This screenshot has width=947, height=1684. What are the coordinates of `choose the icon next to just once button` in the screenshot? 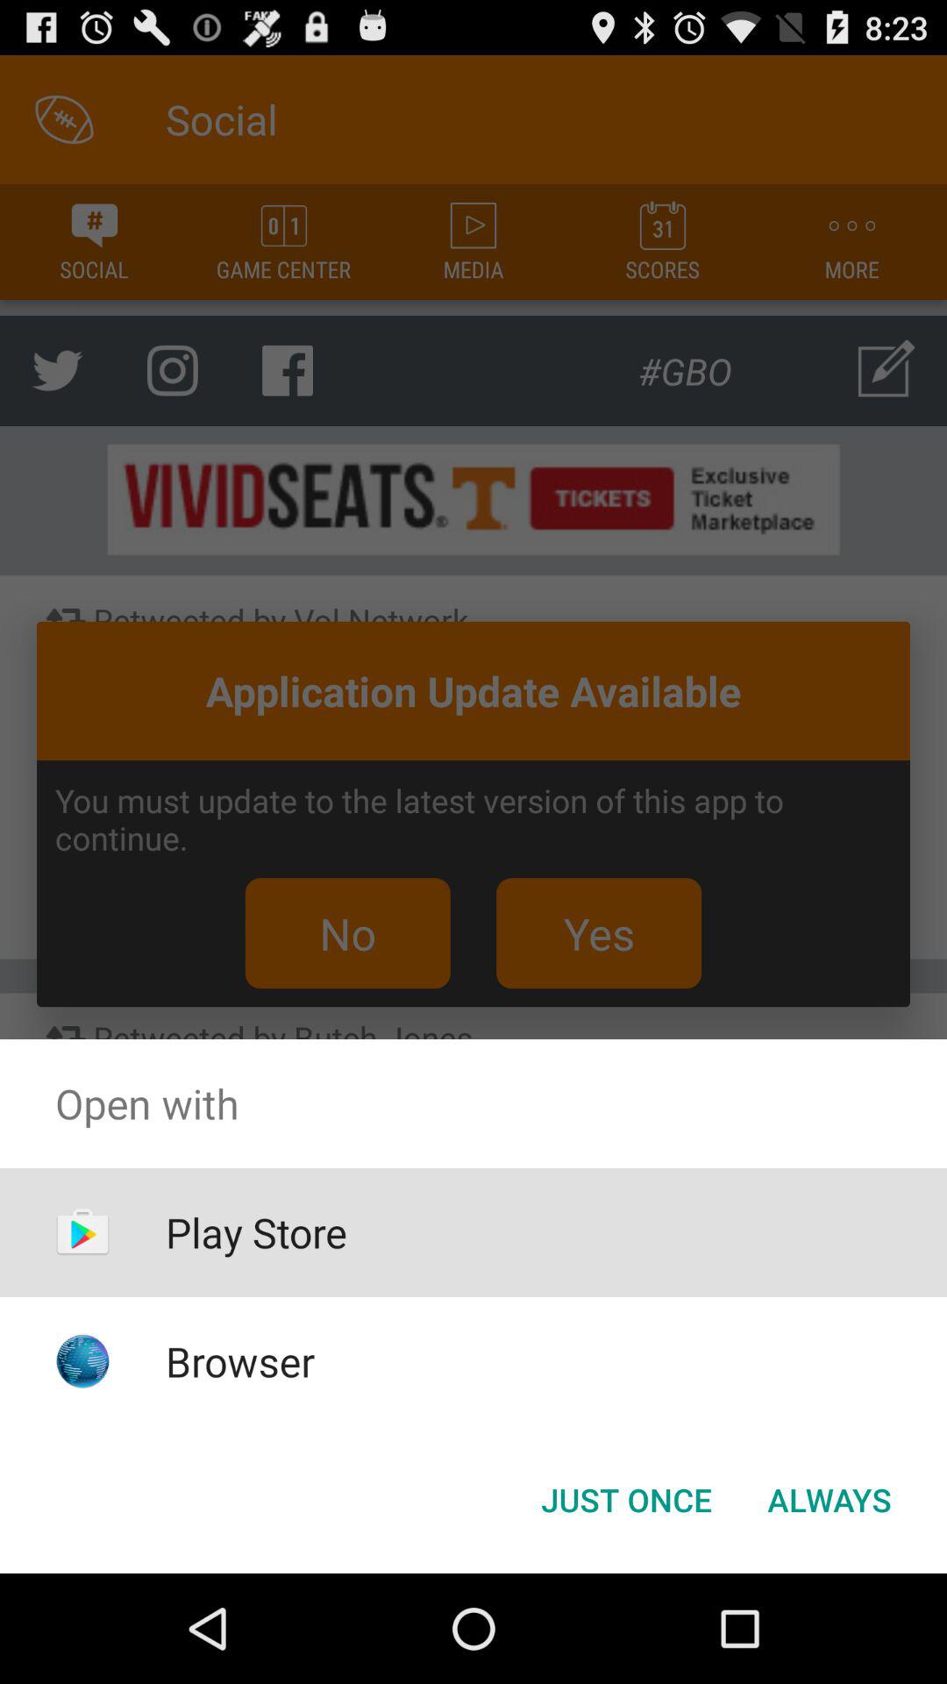 It's located at (830, 1500).